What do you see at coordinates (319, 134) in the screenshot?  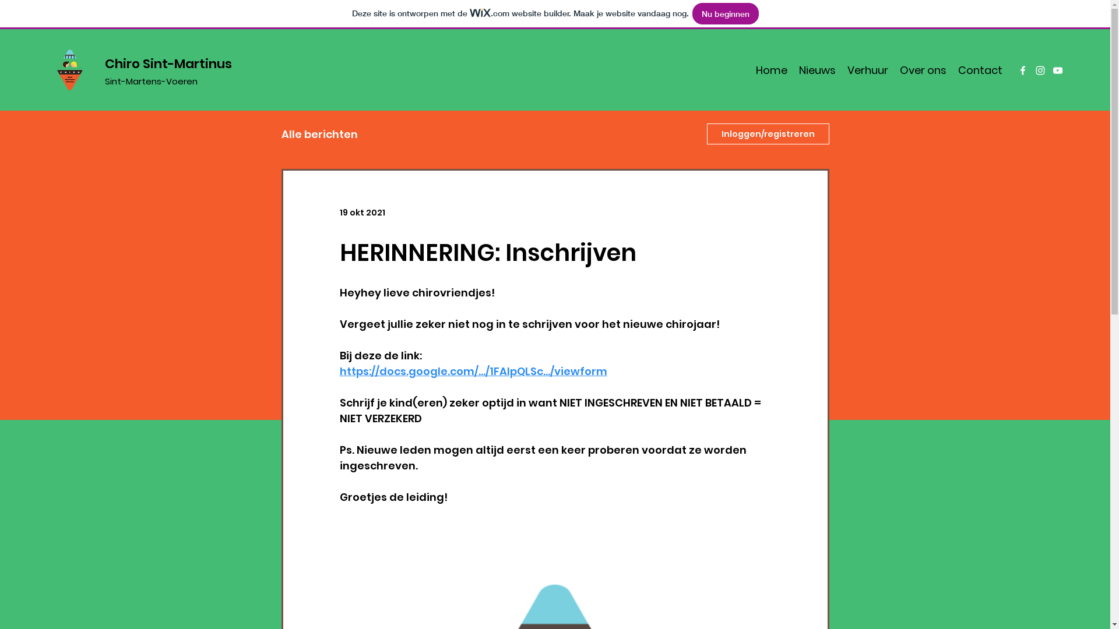 I see `Alle berichten` at bounding box center [319, 134].